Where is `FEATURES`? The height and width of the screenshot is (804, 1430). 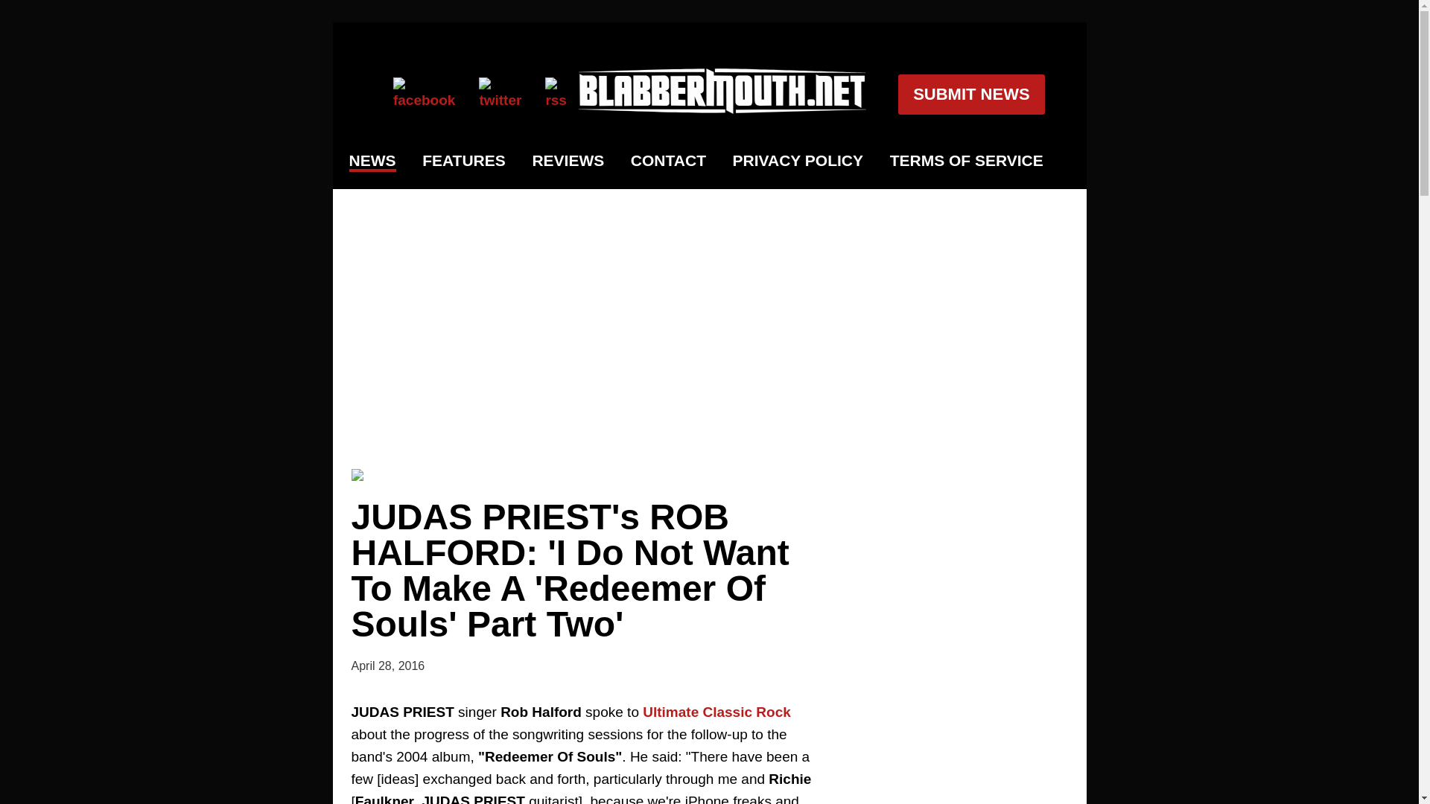 FEATURES is located at coordinates (463, 161).